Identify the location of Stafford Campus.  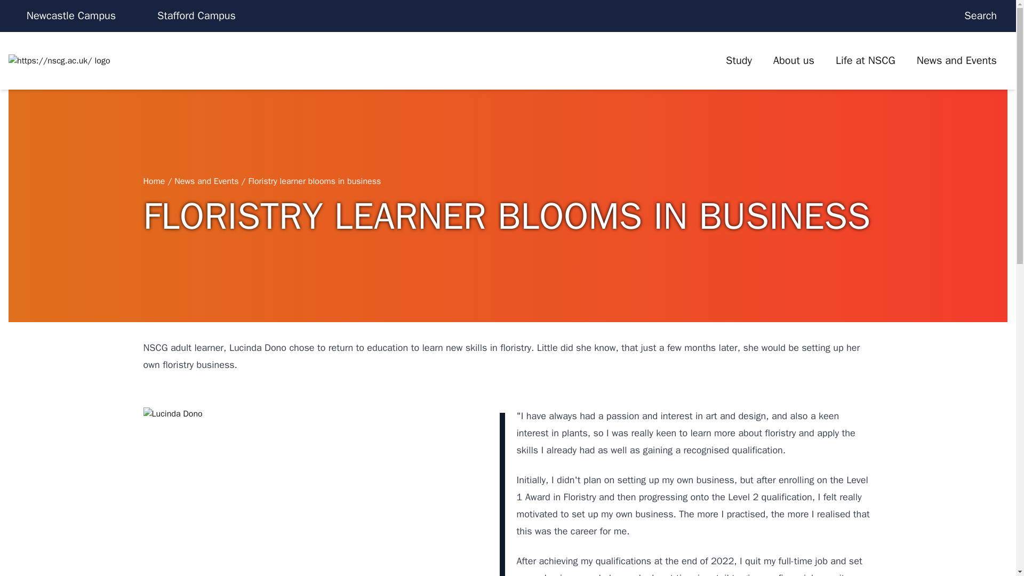
(196, 16).